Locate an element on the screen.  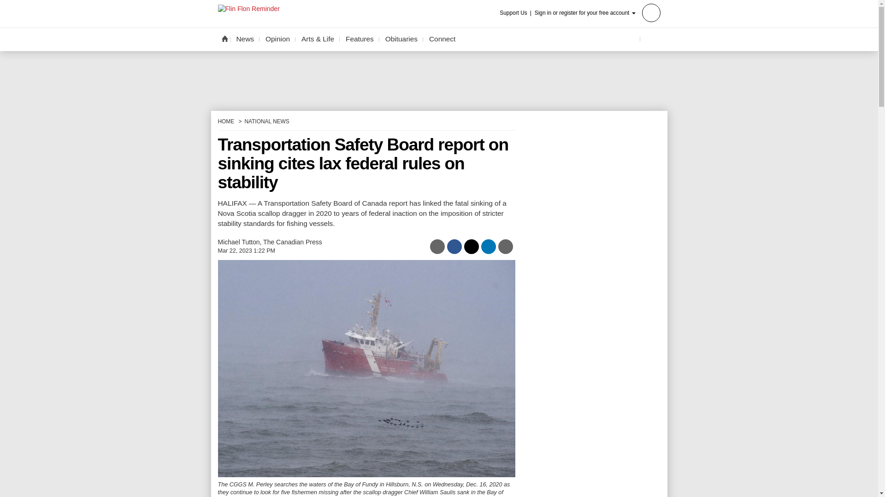
Opinion is located at coordinates (277, 39).